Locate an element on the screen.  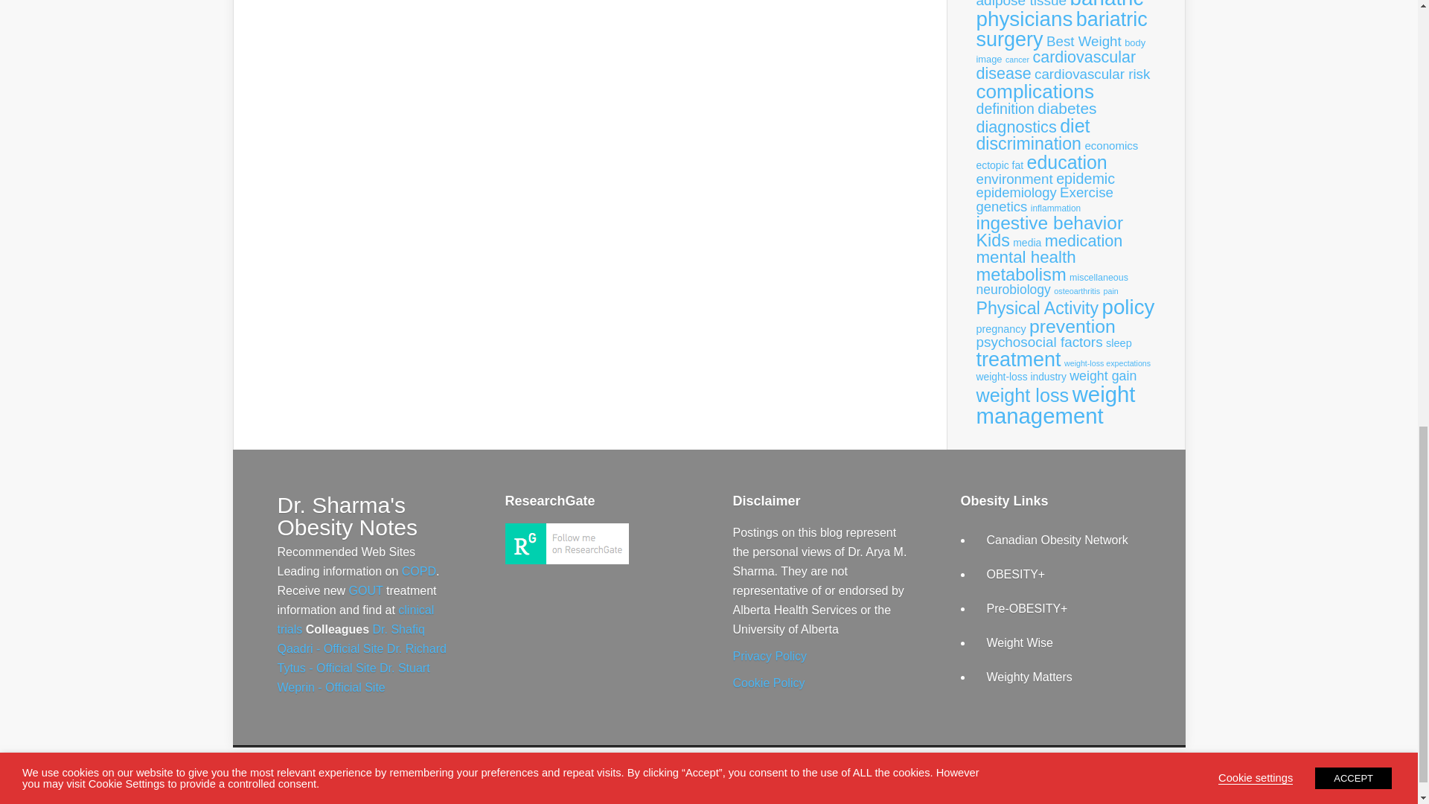
cardiovascular disease is located at coordinates (1055, 66).